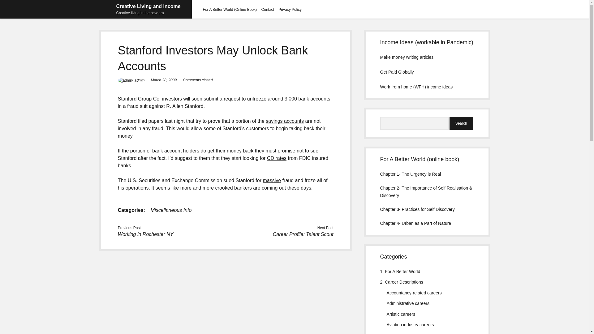  I want to click on Get Paid Globally, so click(397, 72).